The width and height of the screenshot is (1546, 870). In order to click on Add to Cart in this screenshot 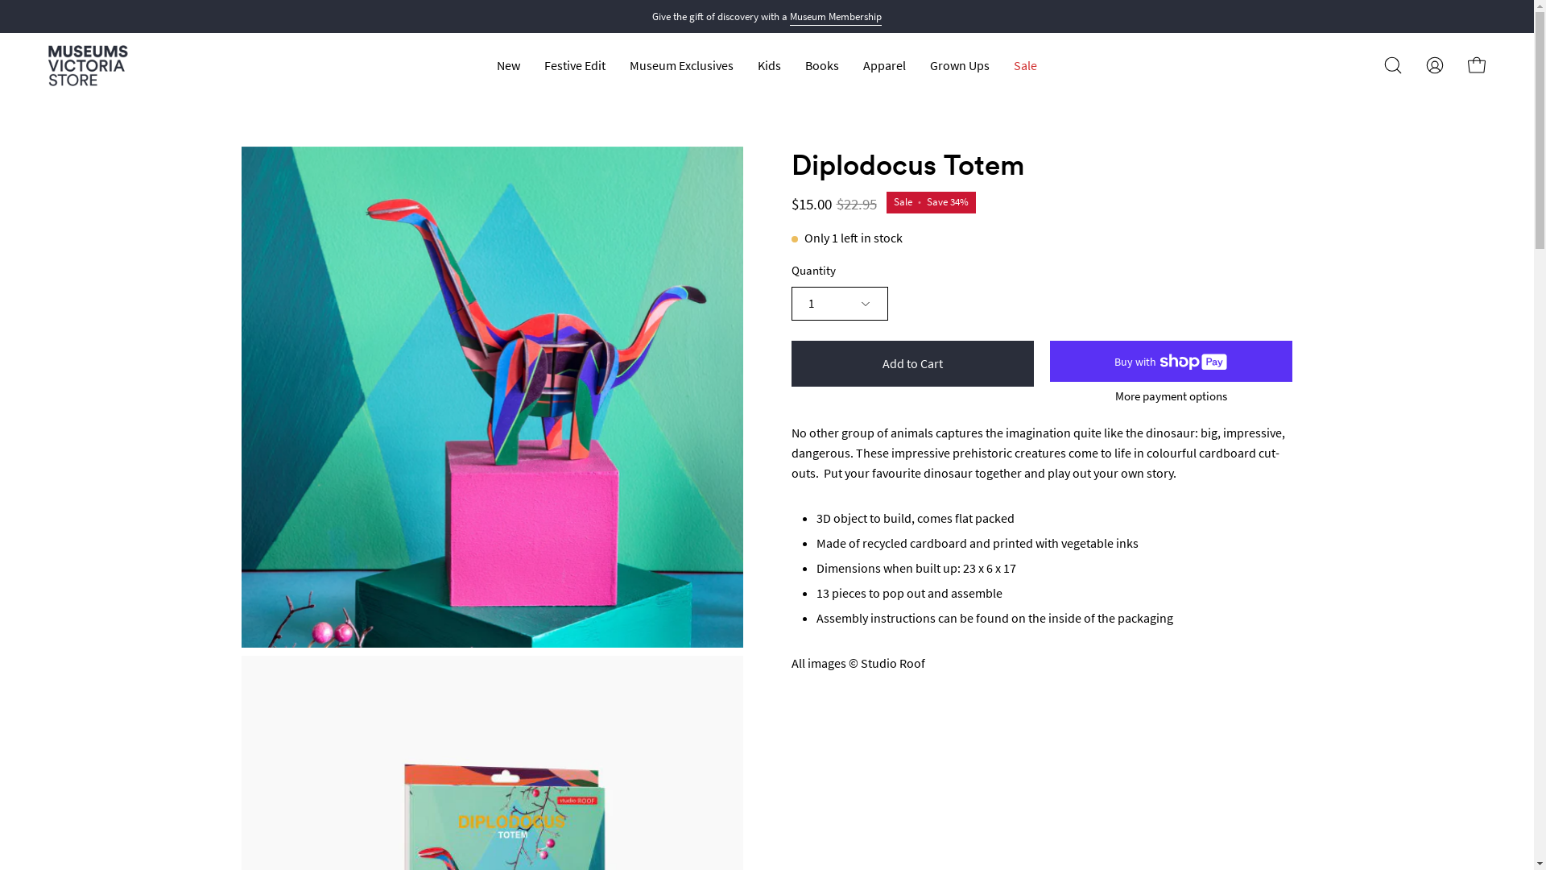, I will do `click(911, 363)`.